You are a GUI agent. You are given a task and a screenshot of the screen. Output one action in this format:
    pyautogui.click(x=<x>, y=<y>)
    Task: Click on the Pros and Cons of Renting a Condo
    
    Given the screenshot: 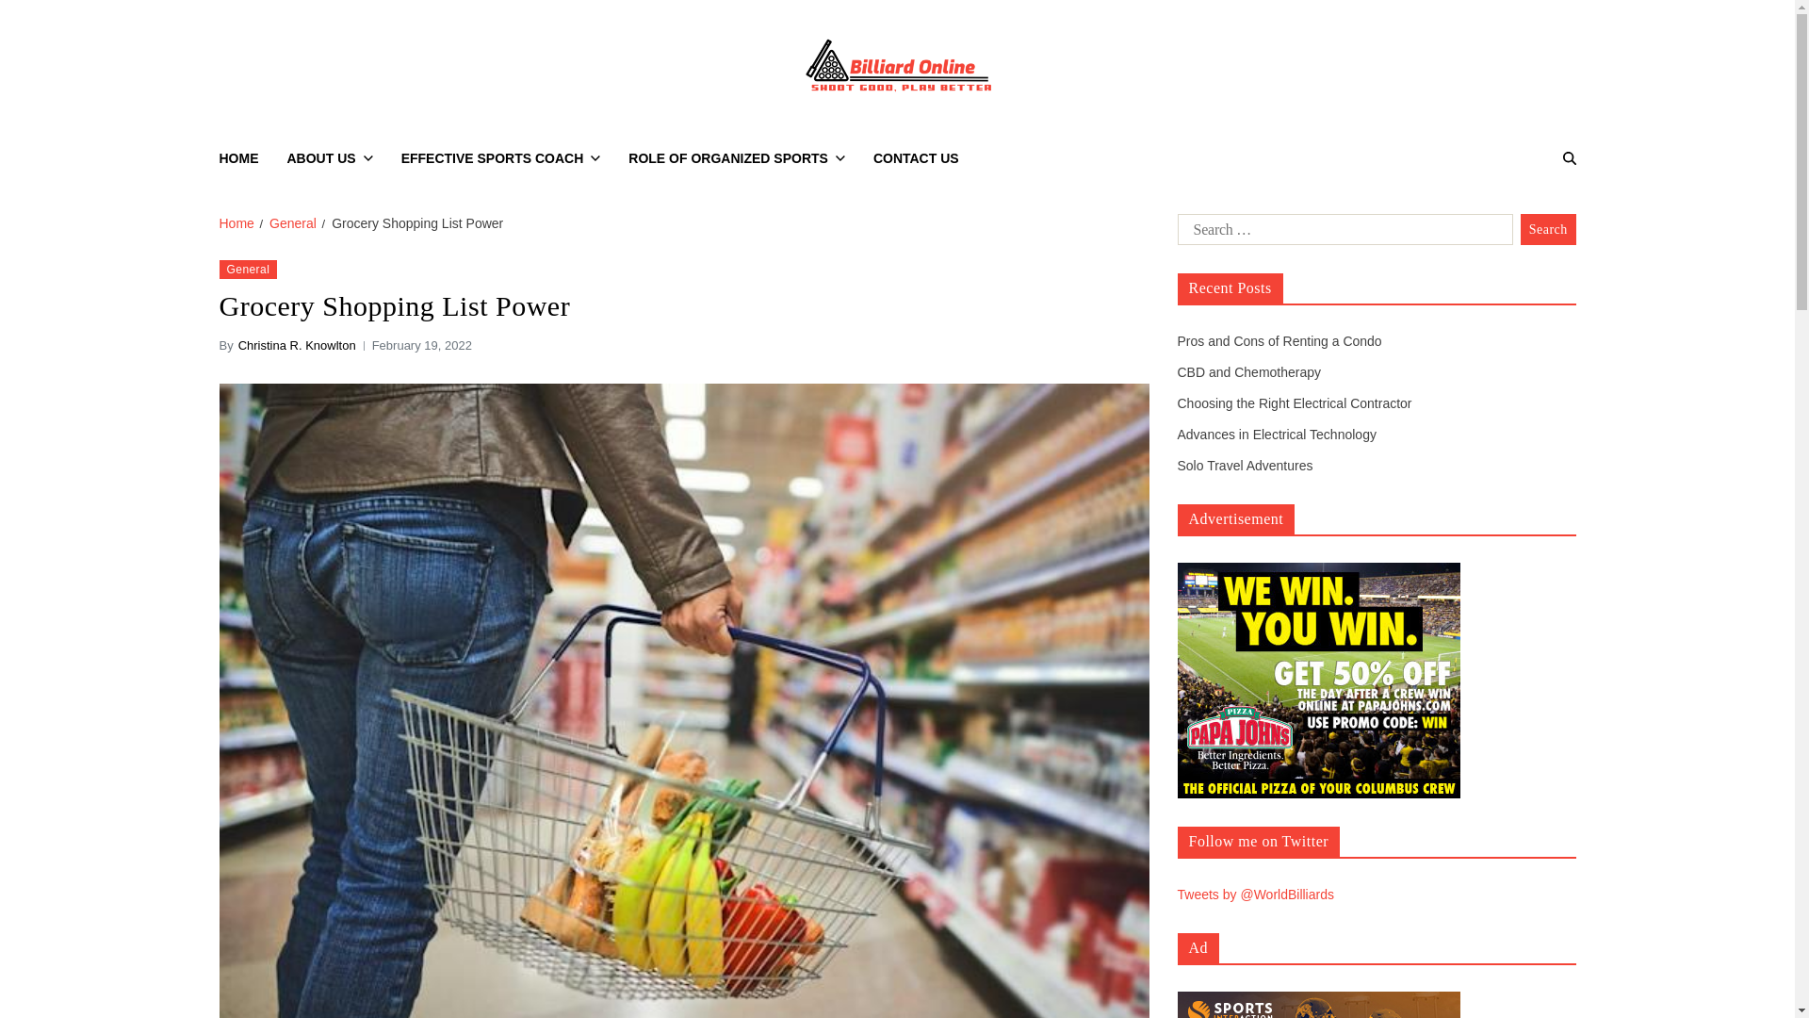 What is the action you would take?
    pyautogui.click(x=1279, y=341)
    